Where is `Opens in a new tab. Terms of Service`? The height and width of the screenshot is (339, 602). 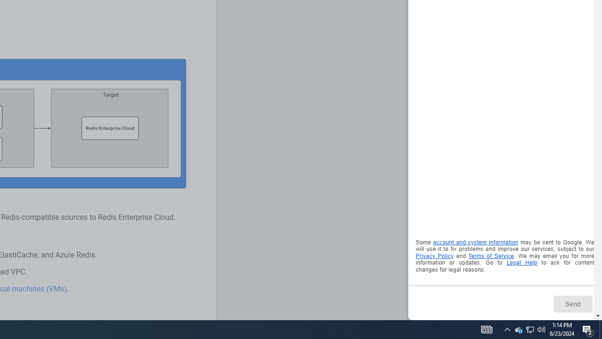 Opens in a new tab. Terms of Service is located at coordinates (491, 255).